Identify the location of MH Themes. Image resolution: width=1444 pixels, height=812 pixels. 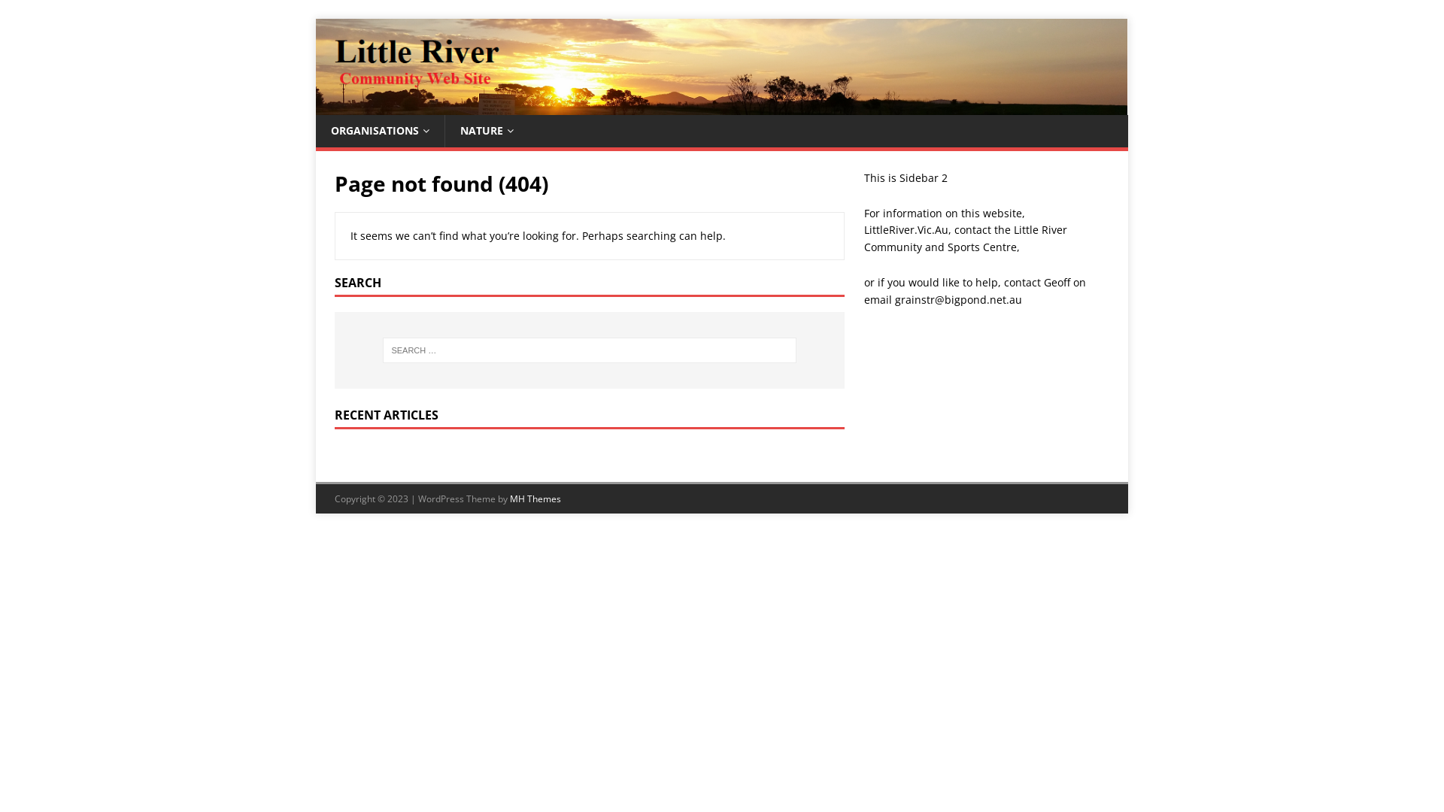
(535, 499).